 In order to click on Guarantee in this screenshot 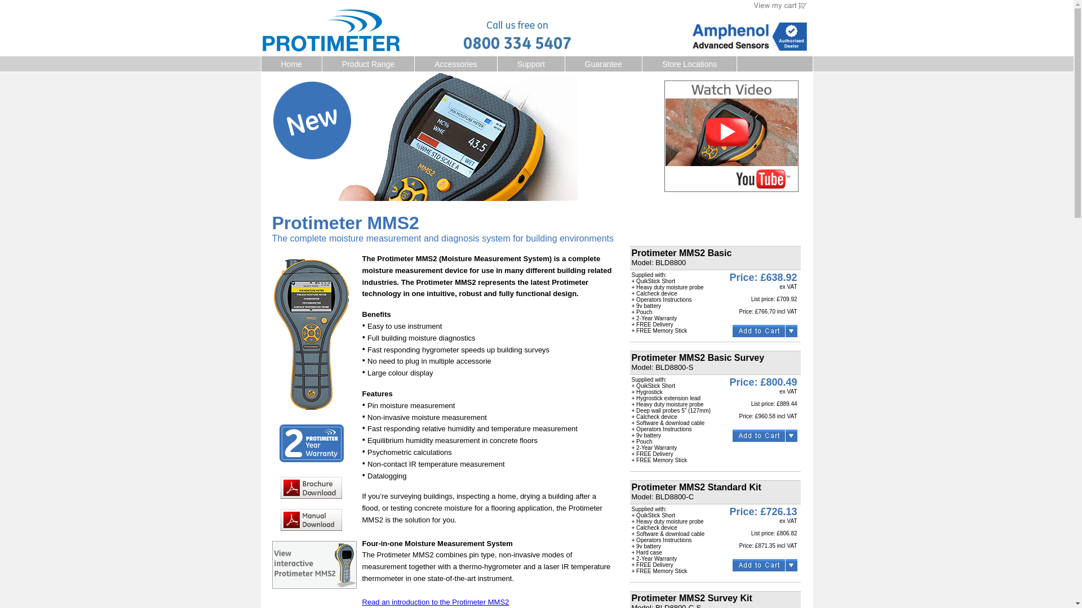, I will do `click(603, 64)`.